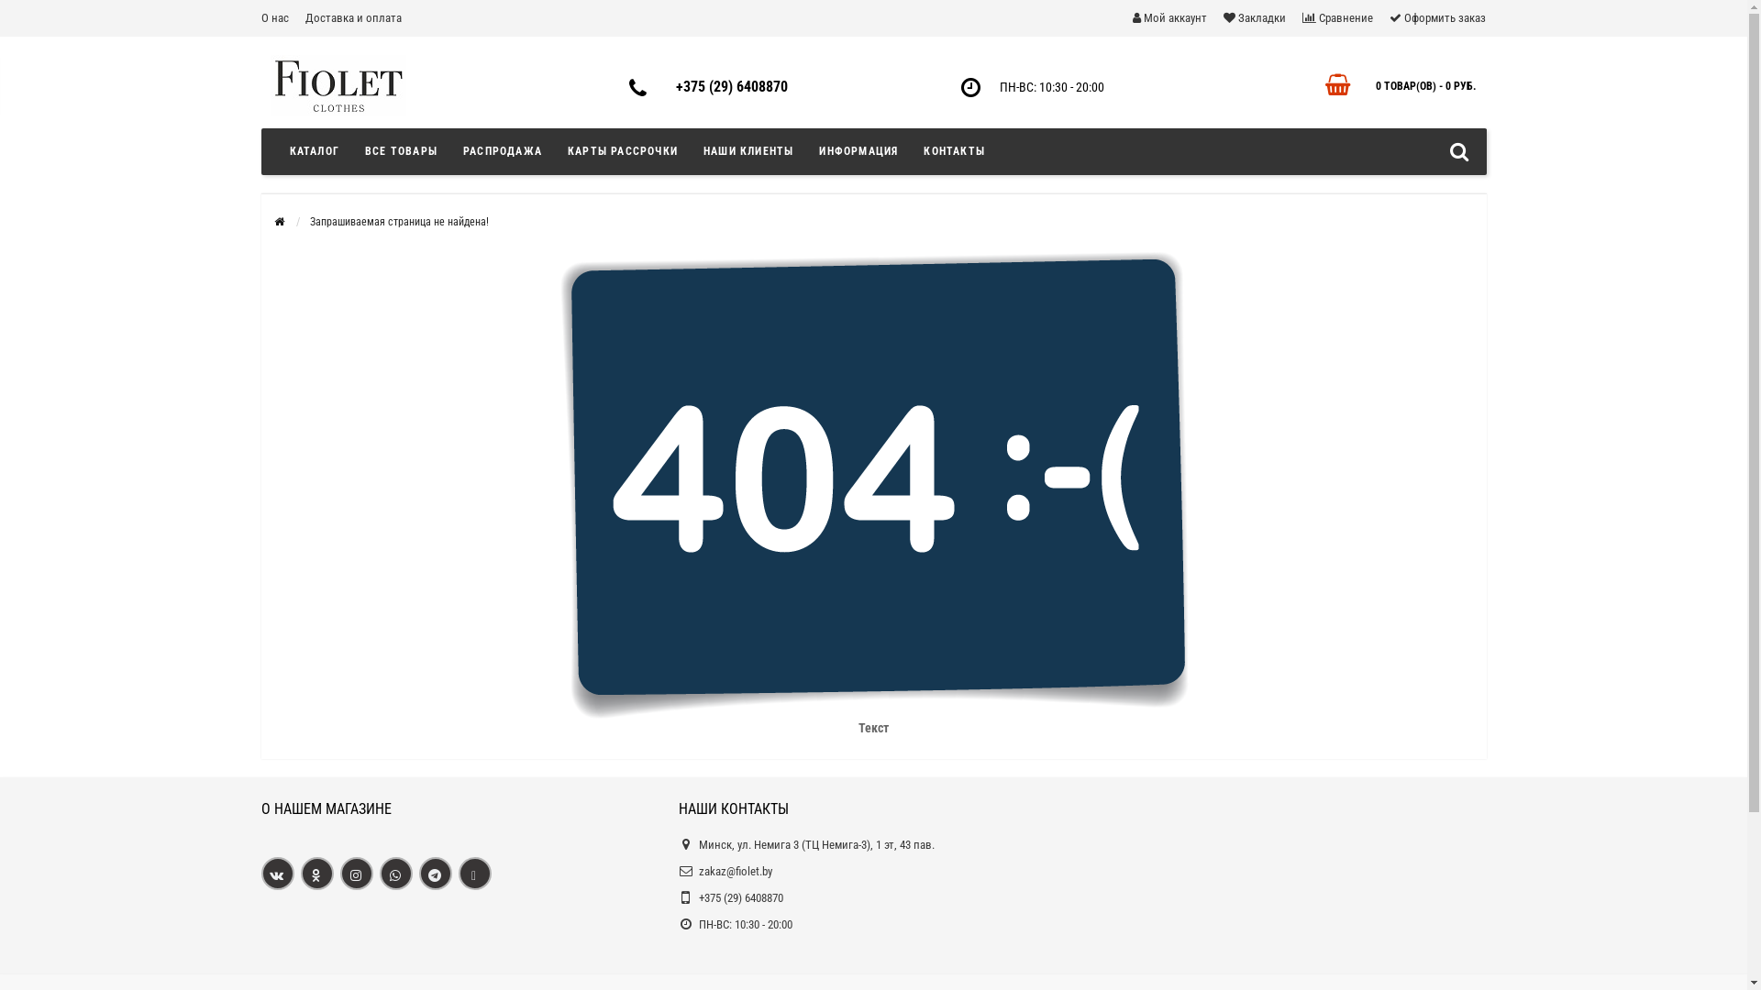 This screenshot has width=1761, height=990. What do you see at coordinates (475, 874) in the screenshot?
I see `Viber` at bounding box center [475, 874].